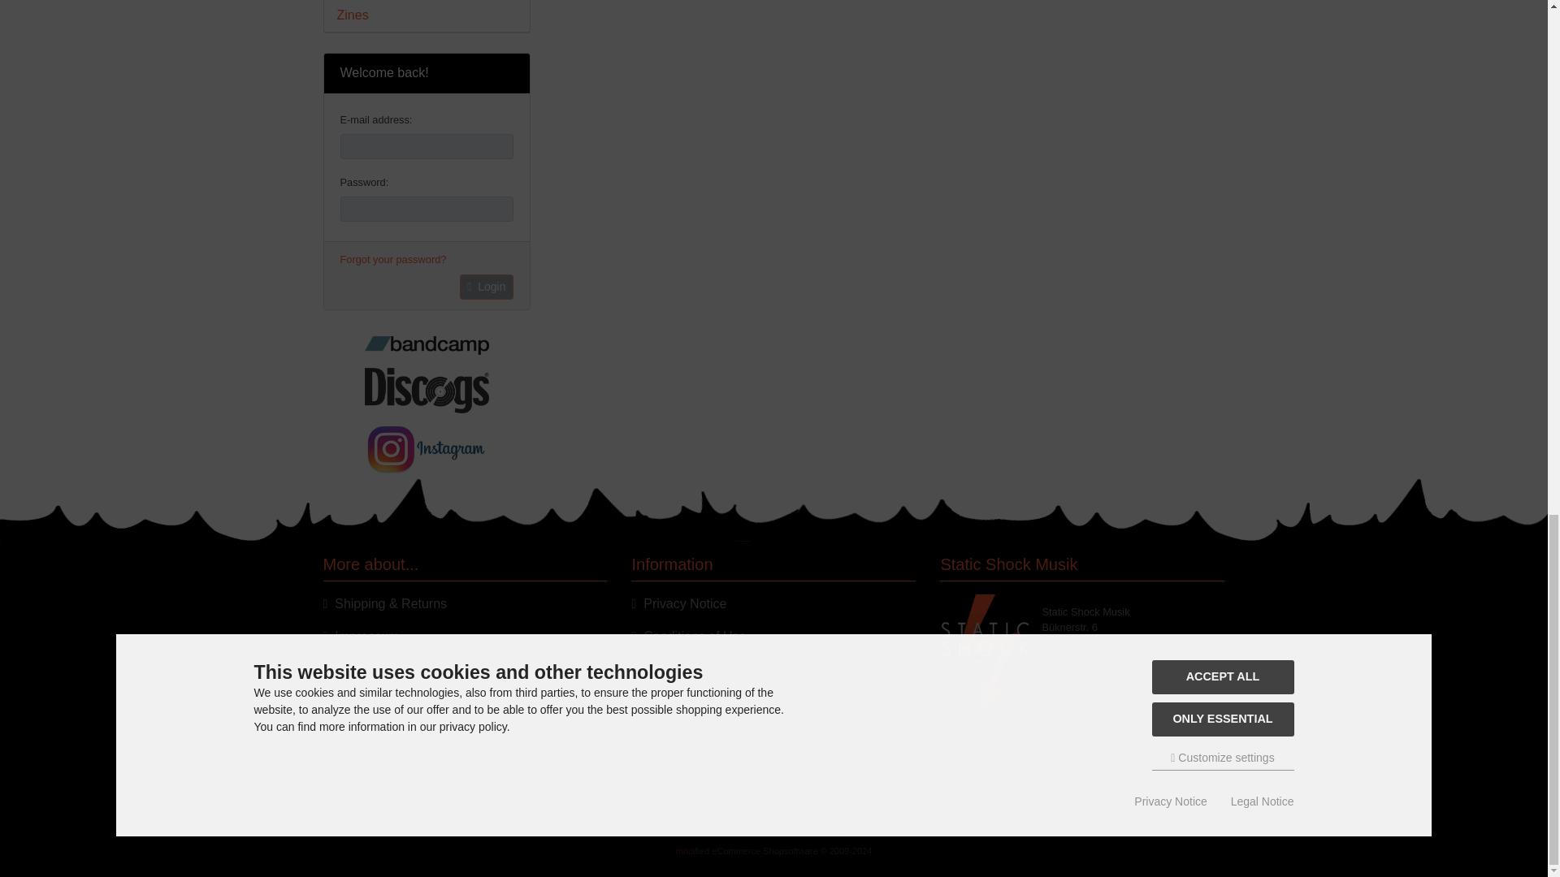 The image size is (1560, 877). What do you see at coordinates (426, 15) in the screenshot?
I see `Zines` at bounding box center [426, 15].